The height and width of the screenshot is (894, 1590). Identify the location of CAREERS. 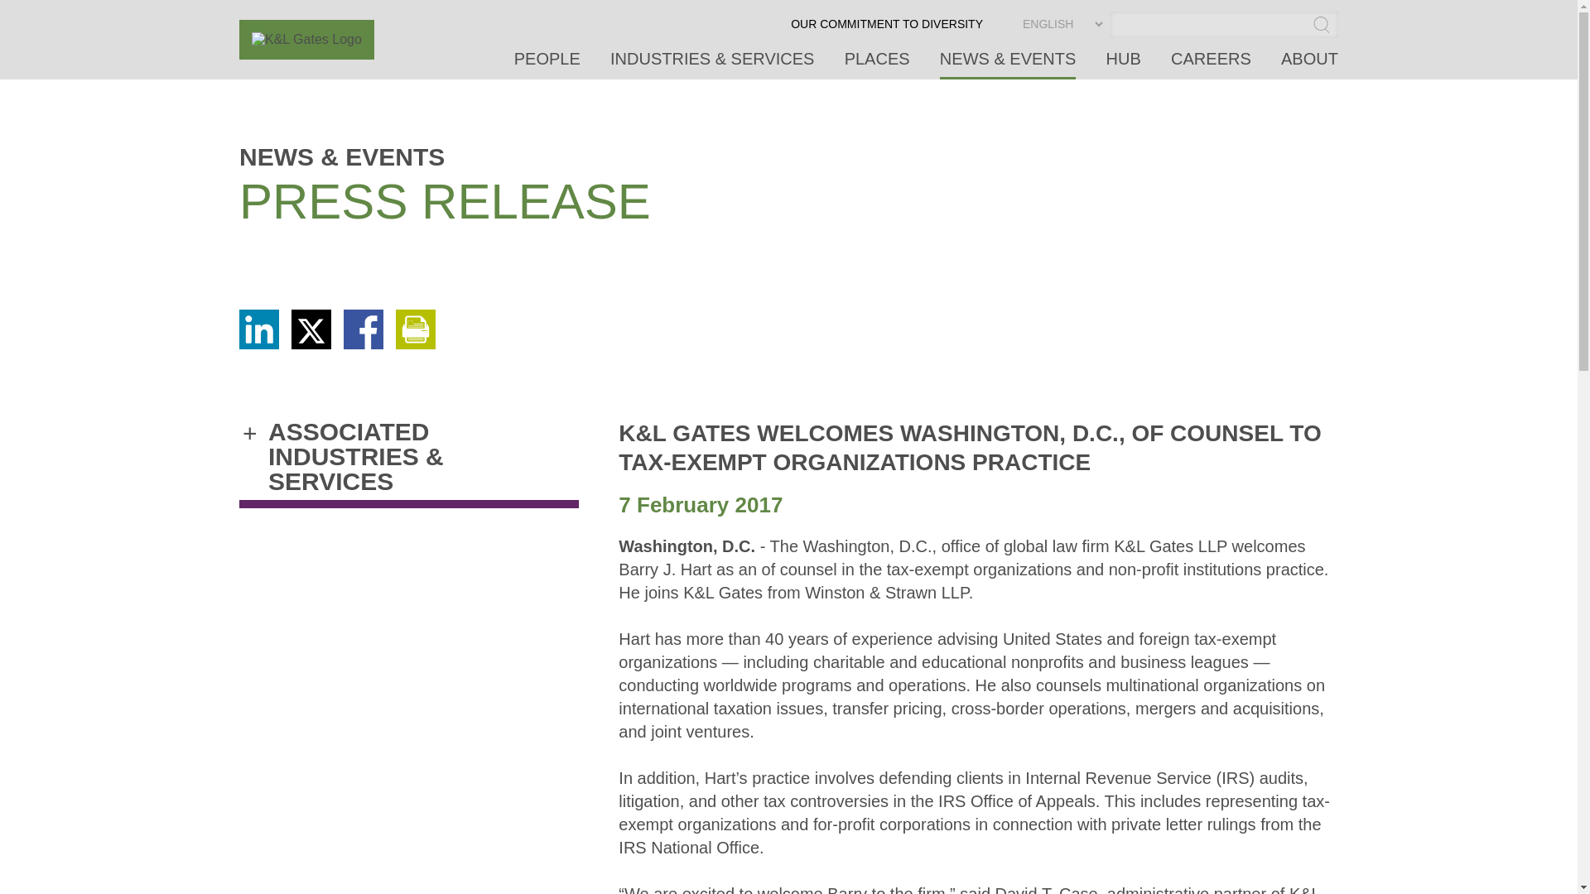
(1211, 65).